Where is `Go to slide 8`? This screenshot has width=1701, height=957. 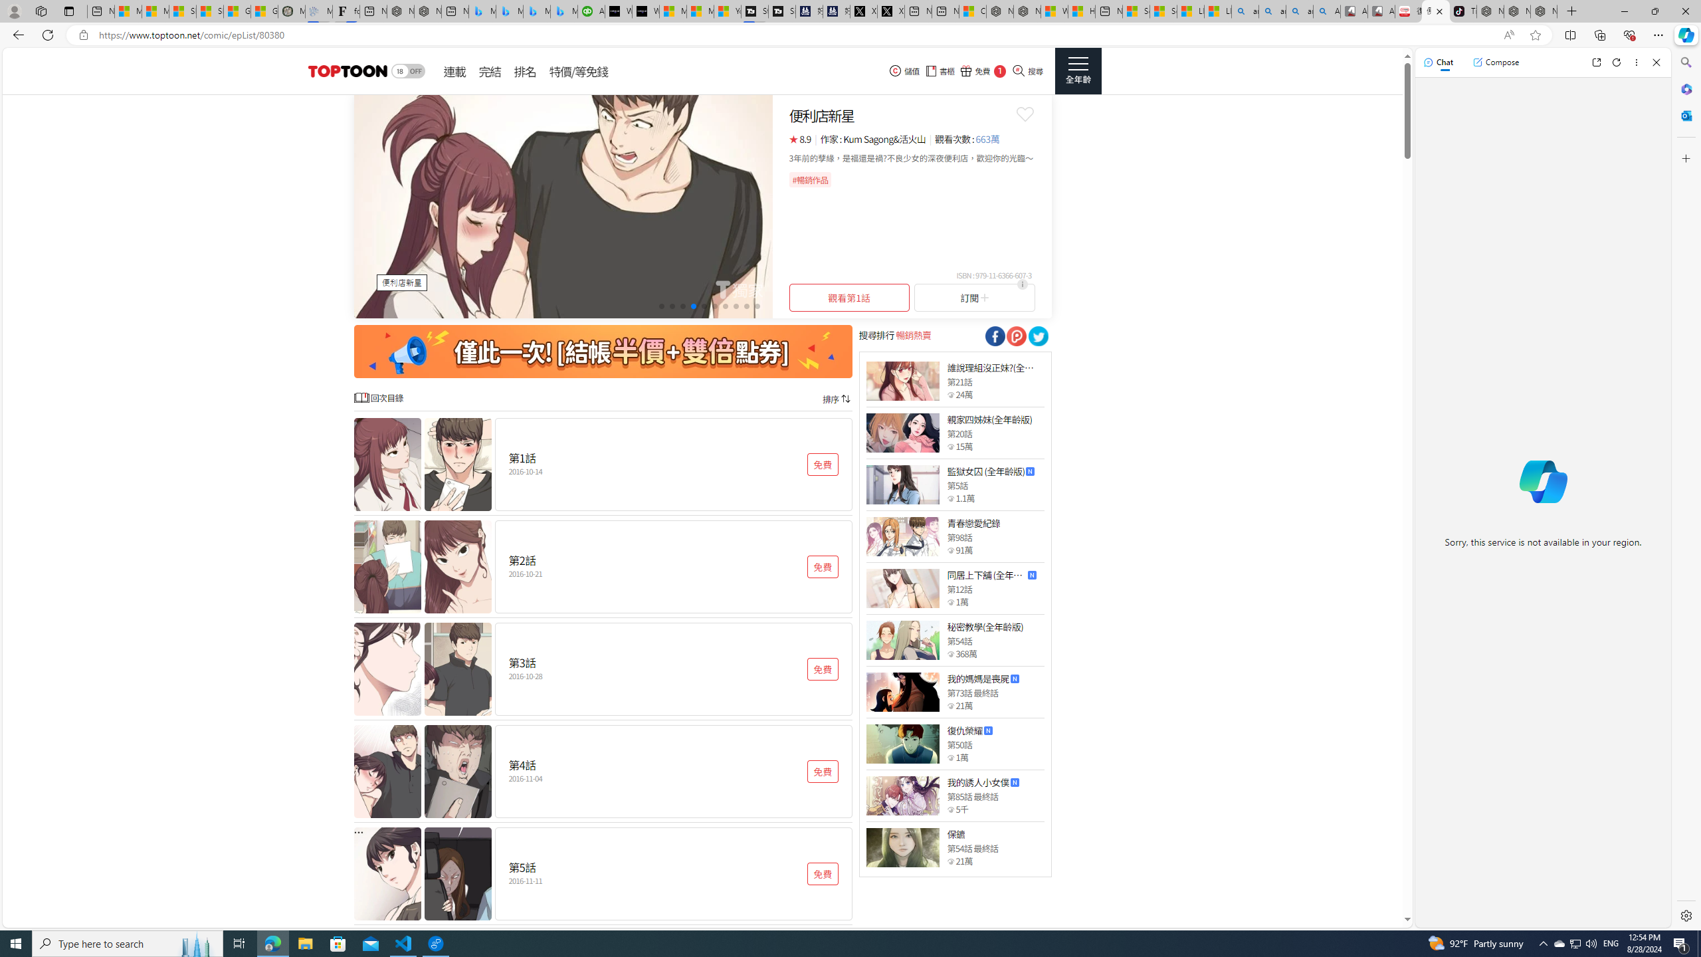
Go to slide 8 is located at coordinates (736, 306).